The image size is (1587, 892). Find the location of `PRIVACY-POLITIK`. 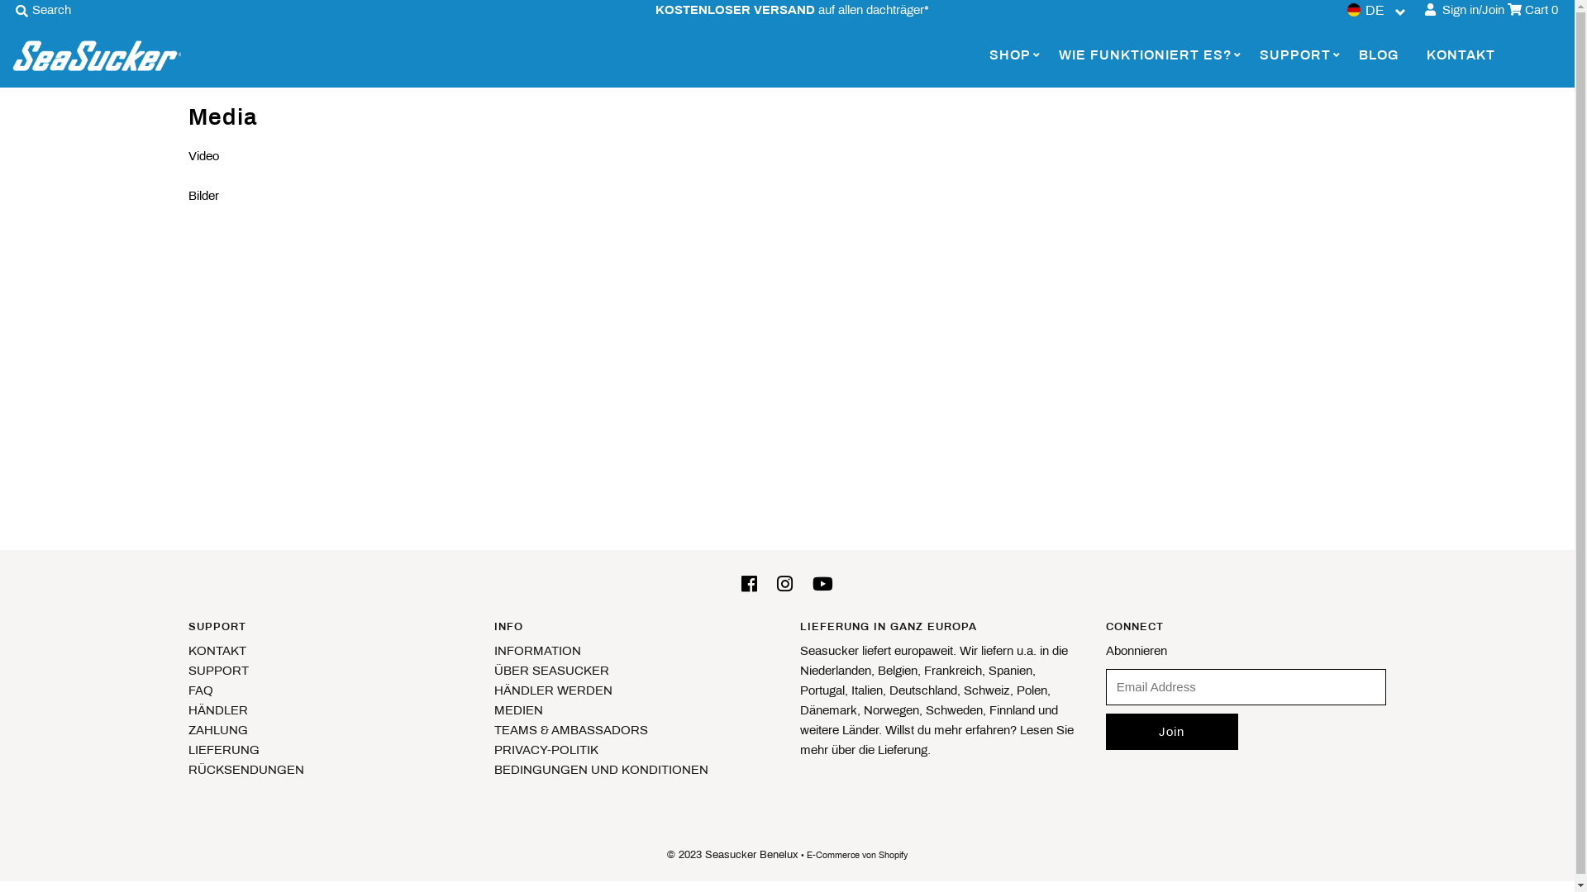

PRIVACY-POLITIK is located at coordinates (546, 750).